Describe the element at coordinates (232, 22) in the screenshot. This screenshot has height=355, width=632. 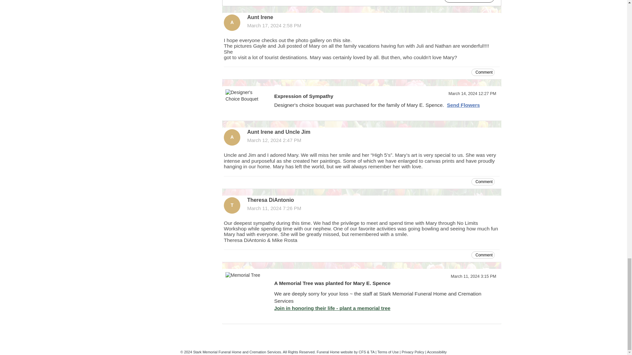
I see `Aunt Irene` at that location.